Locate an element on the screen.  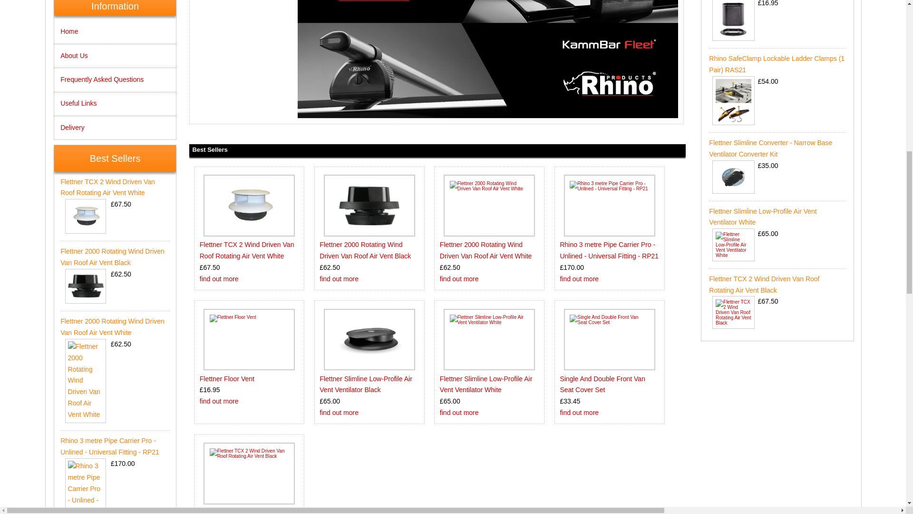
find out more is located at coordinates (579, 279).